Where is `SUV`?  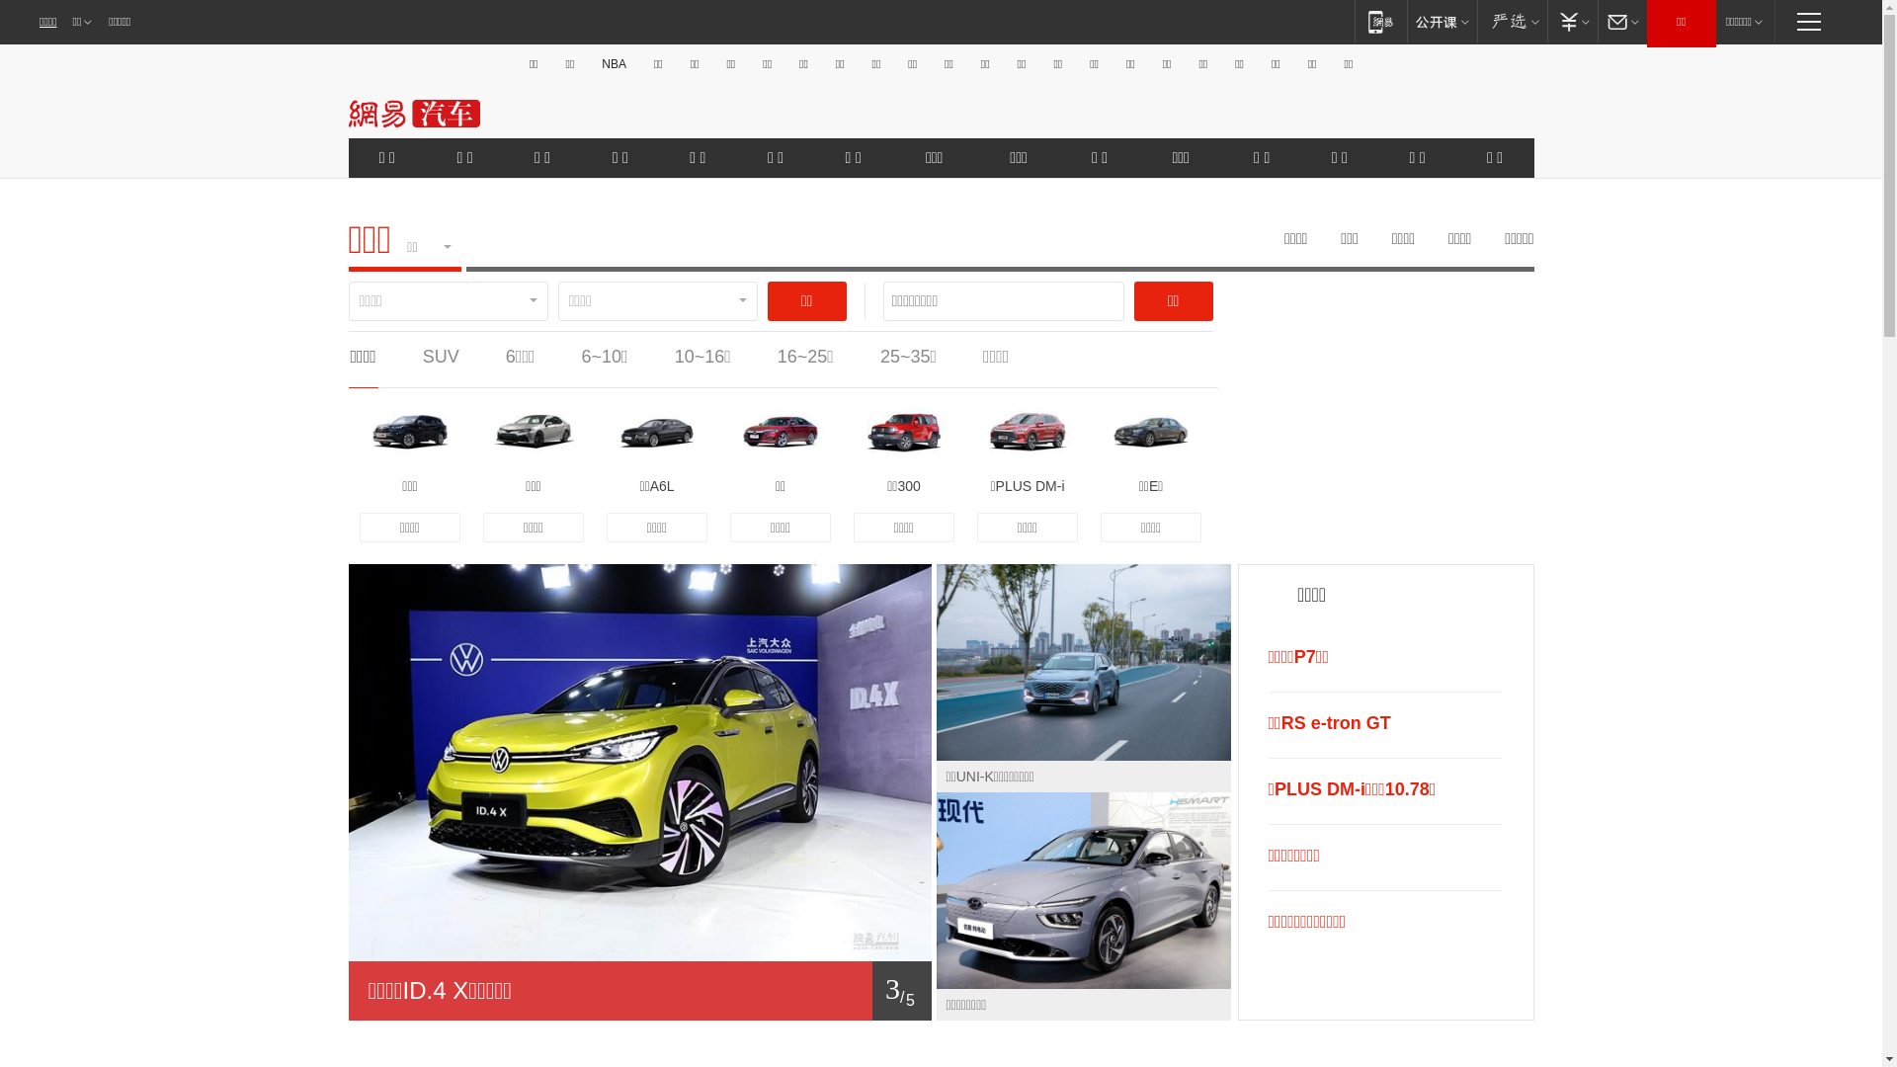 SUV is located at coordinates (441, 357).